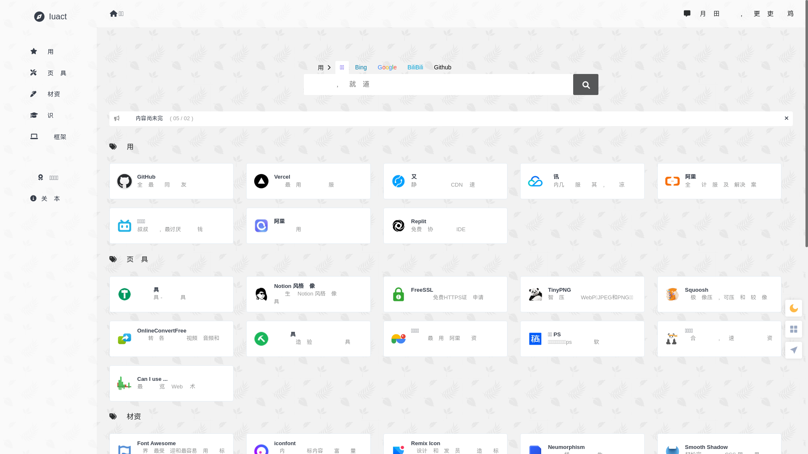  Describe the element at coordinates (458, 290) in the screenshot. I see `FreeSSL` at that location.